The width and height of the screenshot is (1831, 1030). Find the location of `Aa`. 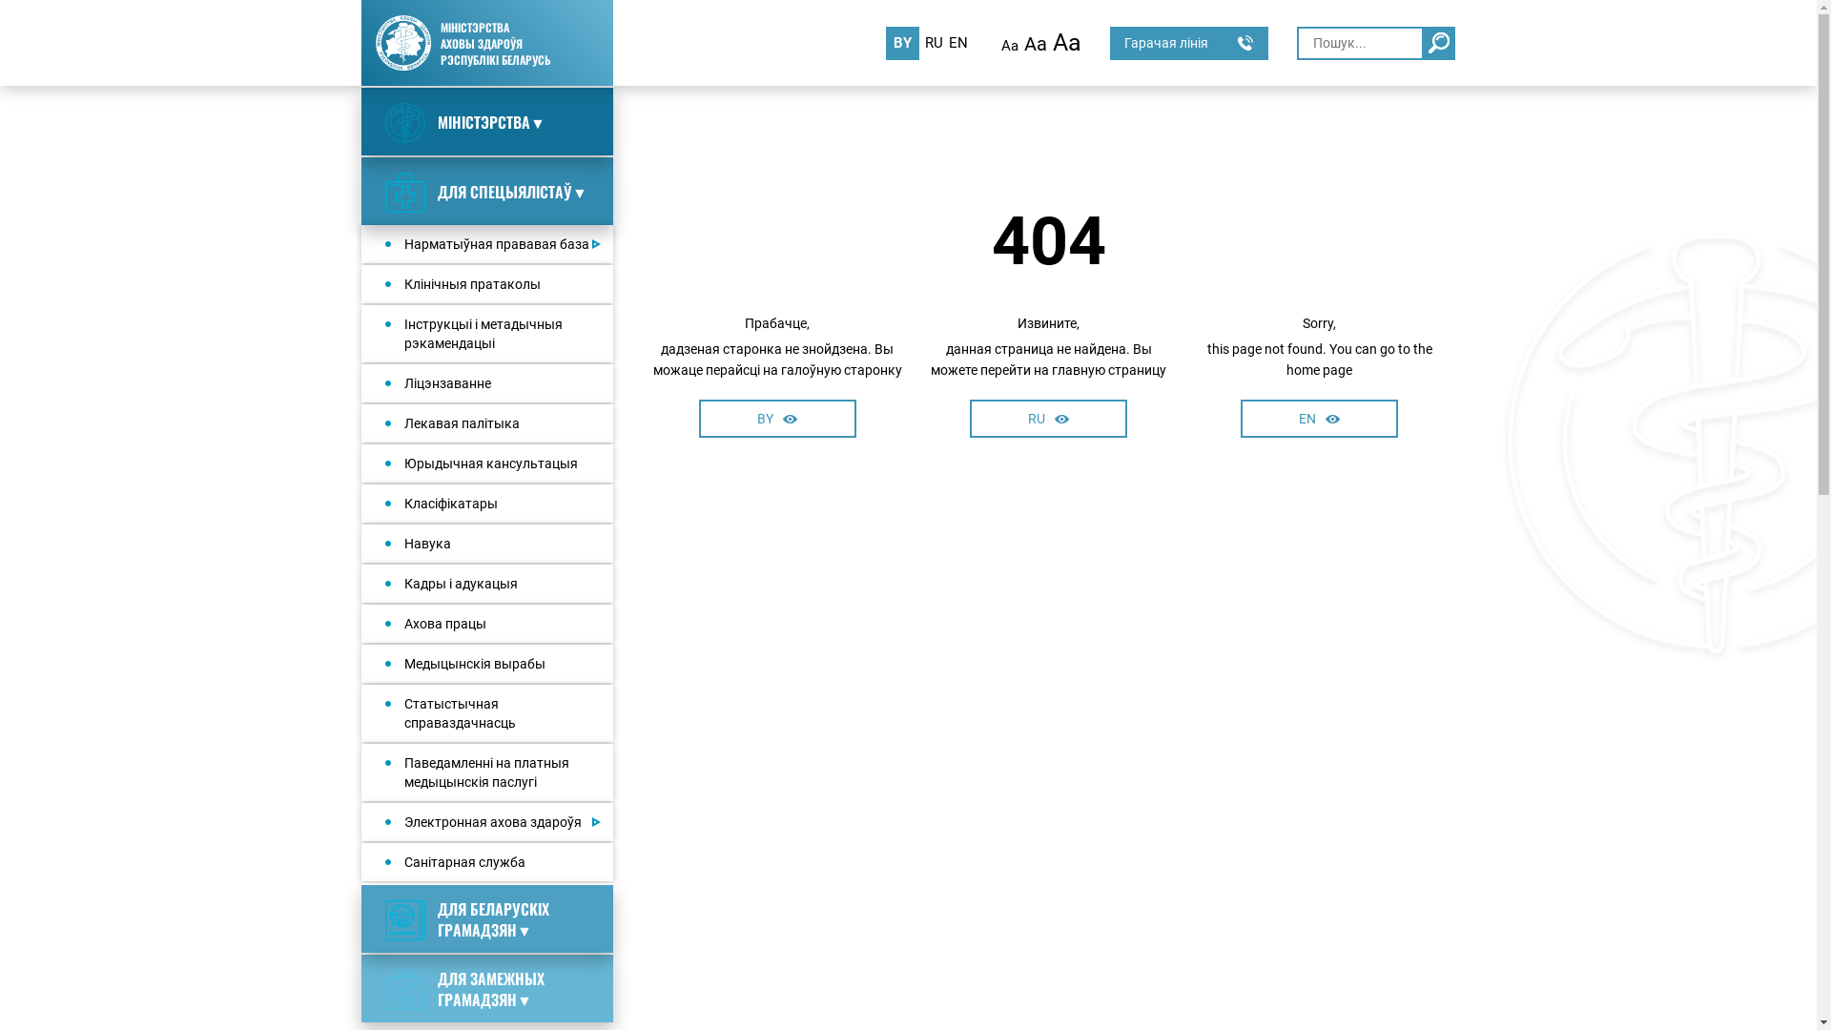

Aa is located at coordinates (1010, 46).